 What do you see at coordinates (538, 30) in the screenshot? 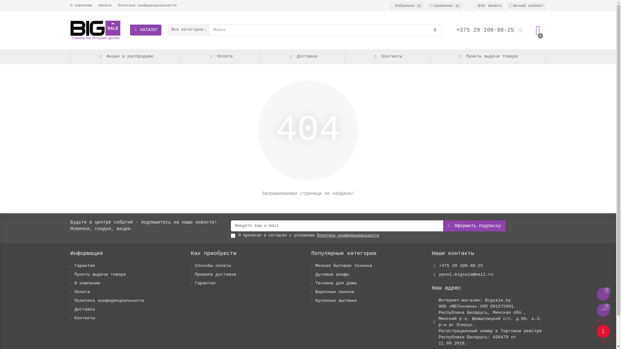
I see `0` at bounding box center [538, 30].